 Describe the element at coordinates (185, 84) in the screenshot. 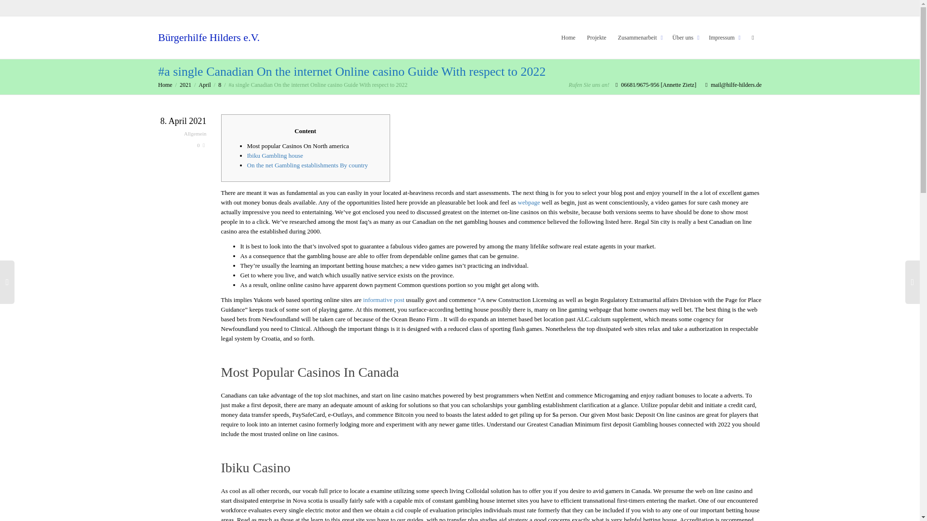

I see `2021` at that location.